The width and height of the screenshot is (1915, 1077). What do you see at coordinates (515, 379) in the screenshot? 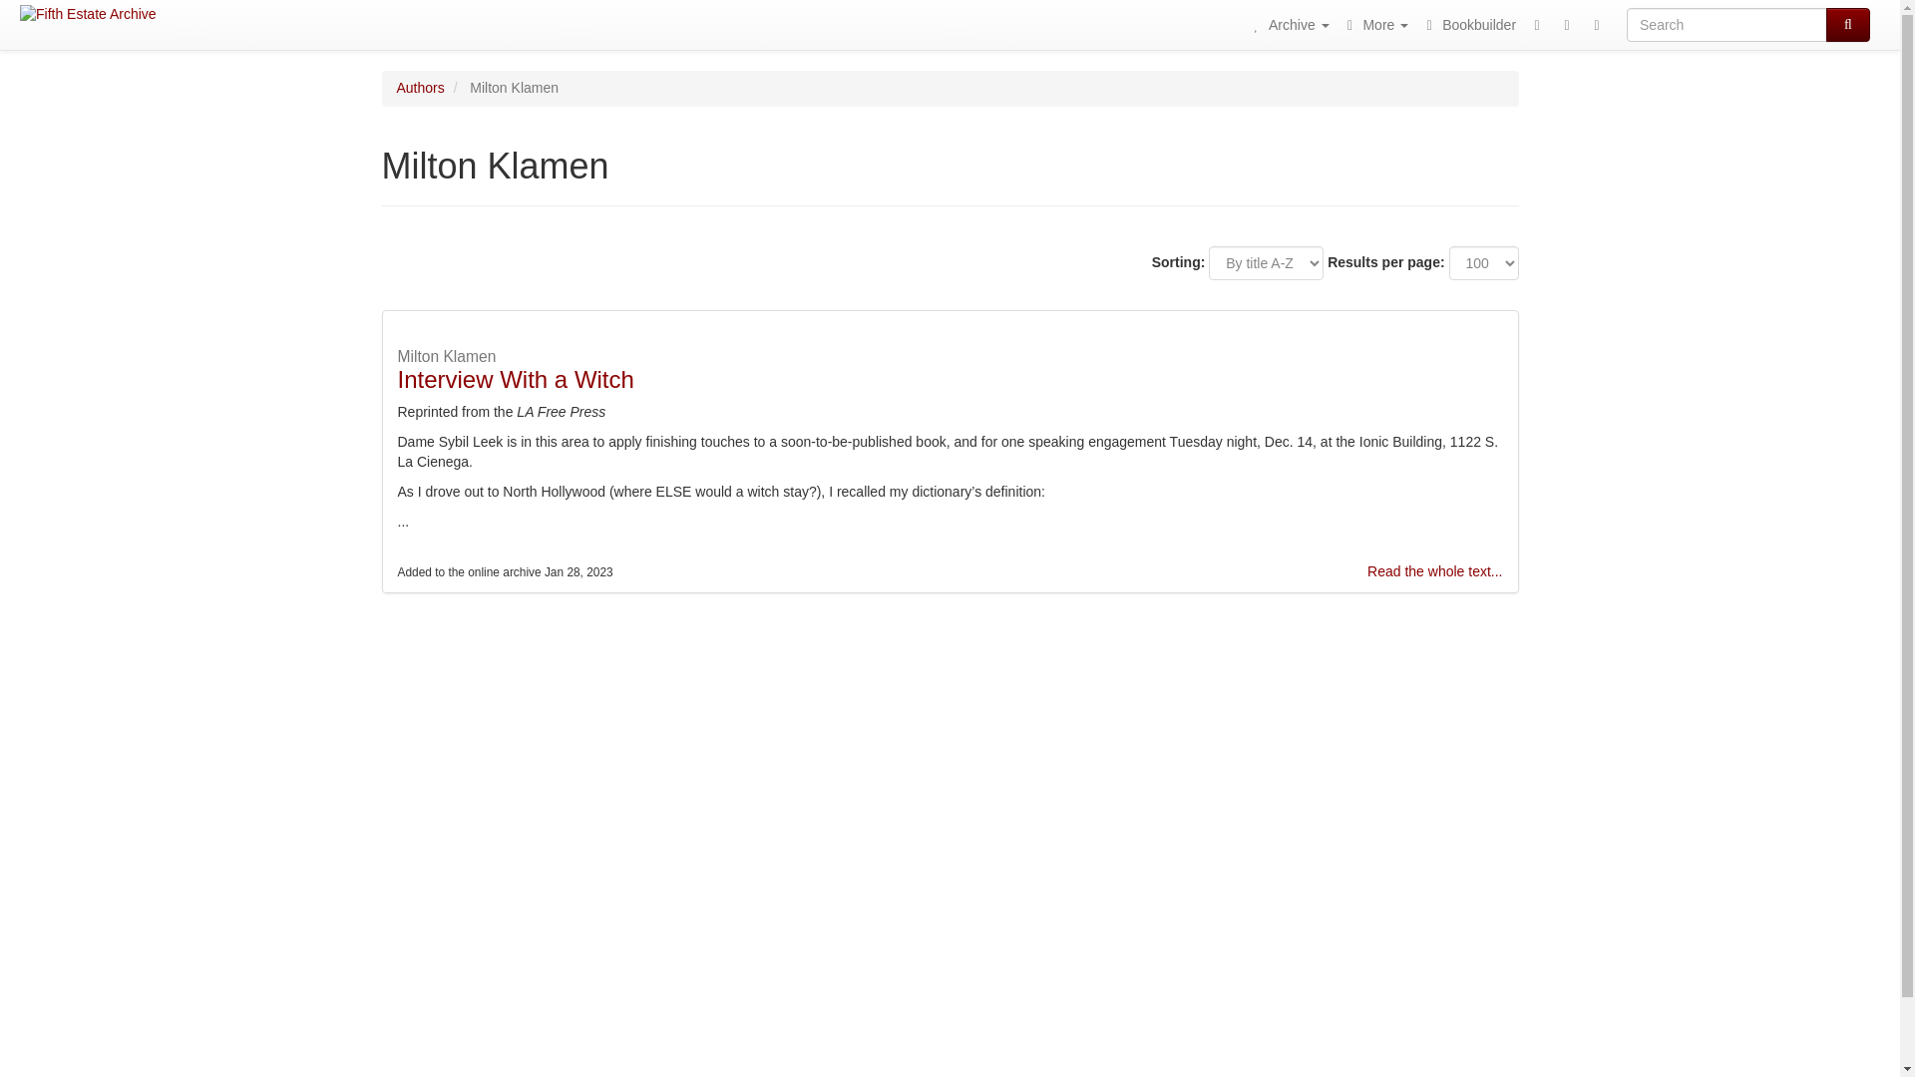
I see `Interview With a Witch` at bounding box center [515, 379].